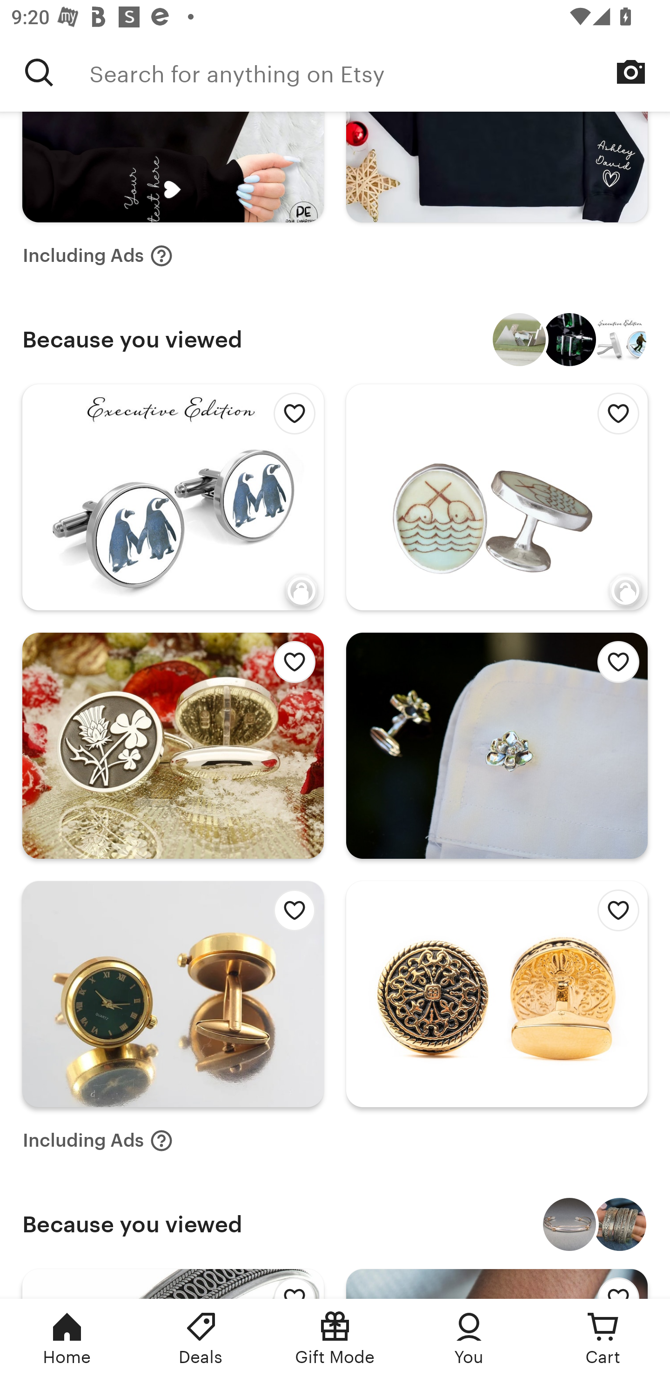  Describe the element at coordinates (98, 255) in the screenshot. I see `Including Ads` at that location.